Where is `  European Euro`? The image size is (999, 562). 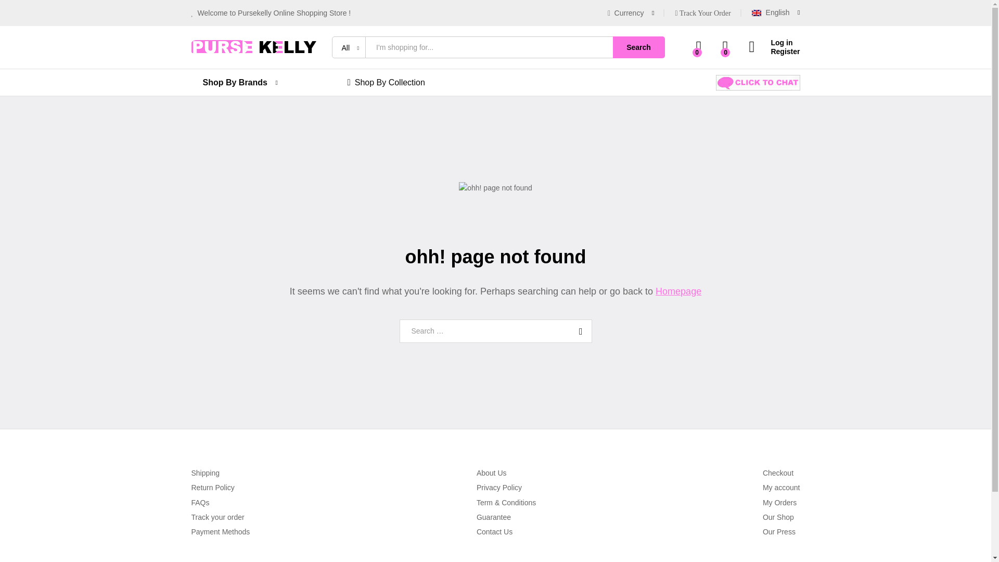   European Euro is located at coordinates (690, 58).